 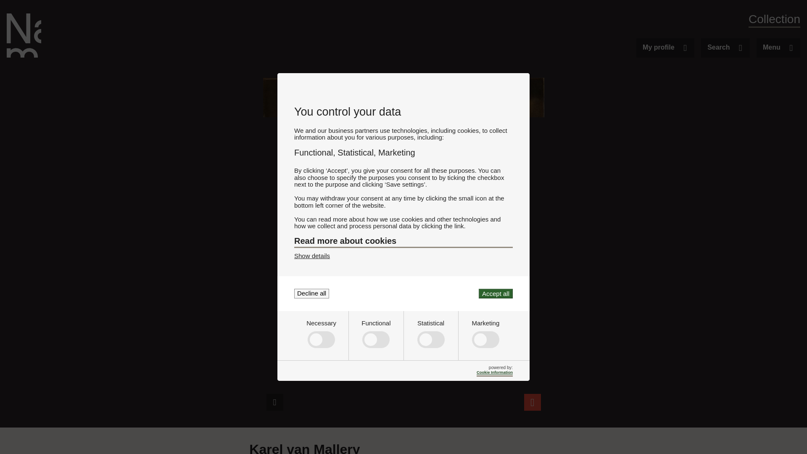 I want to click on Show details, so click(x=312, y=256).